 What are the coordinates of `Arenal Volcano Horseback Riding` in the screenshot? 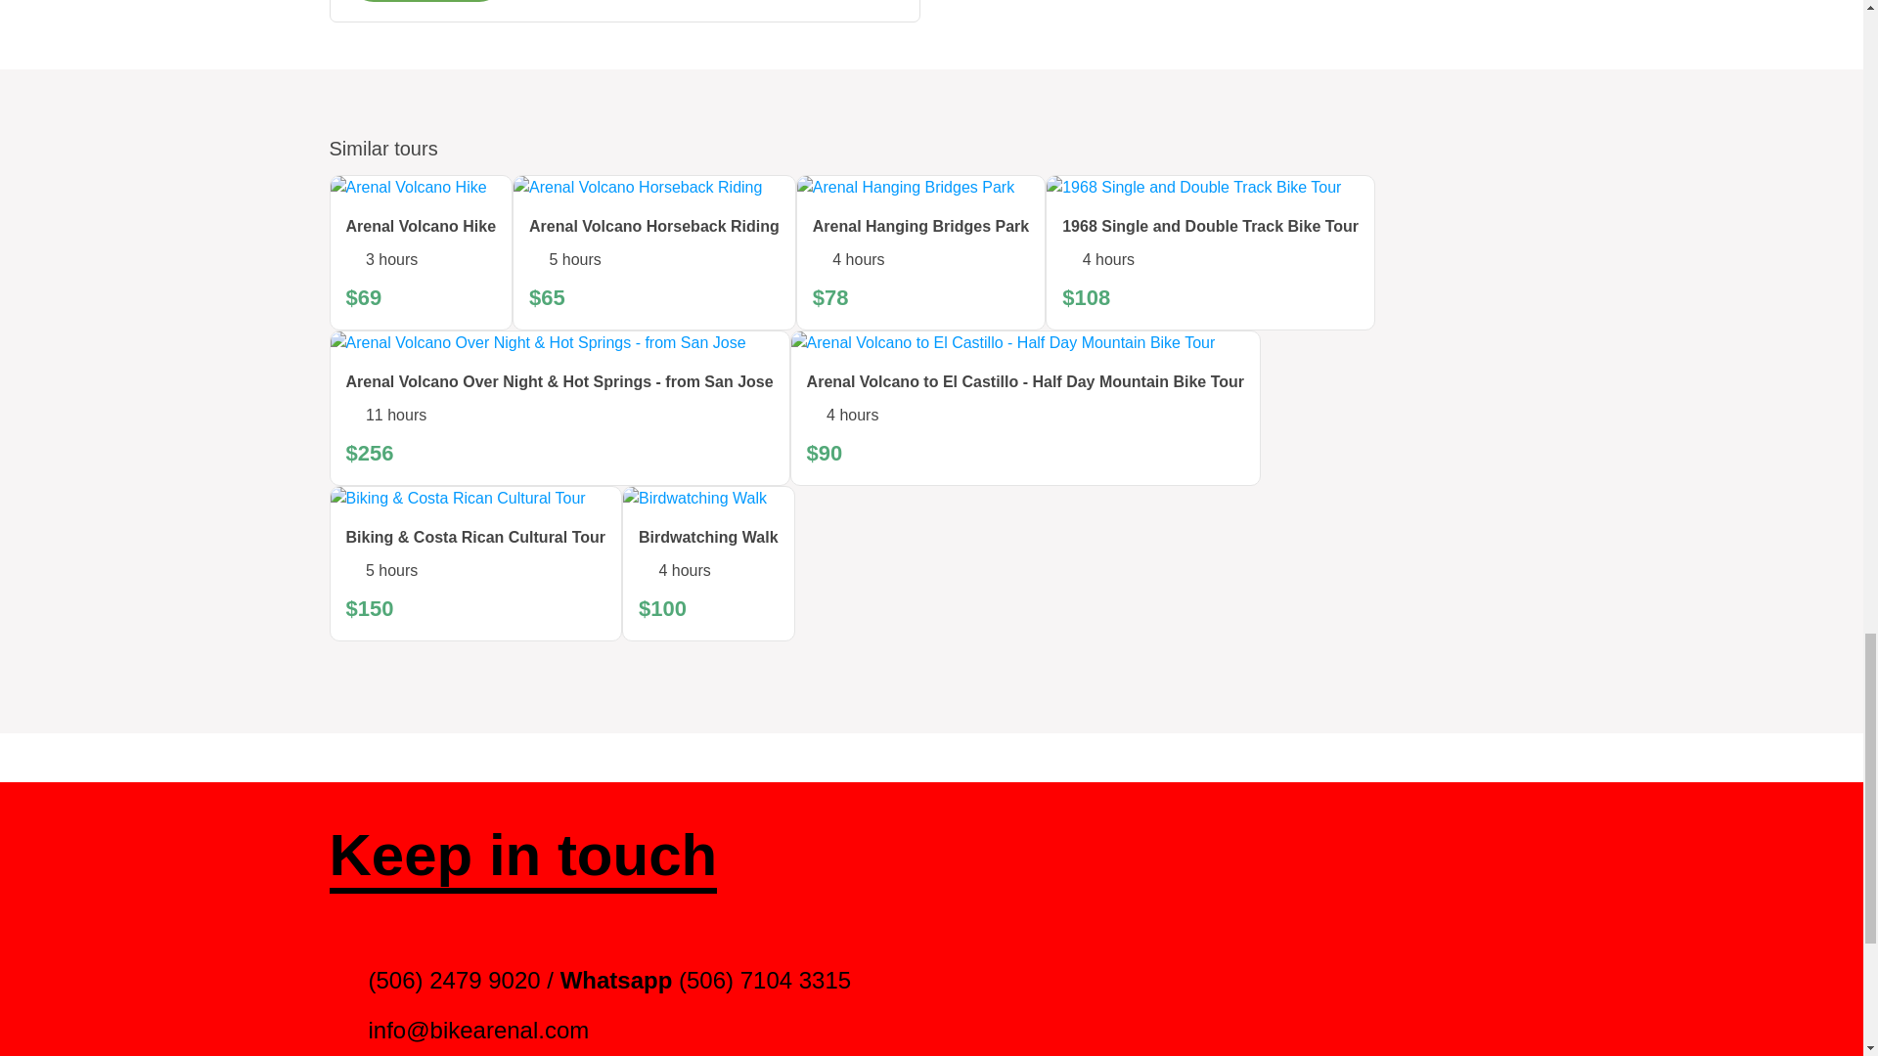 It's located at (653, 227).